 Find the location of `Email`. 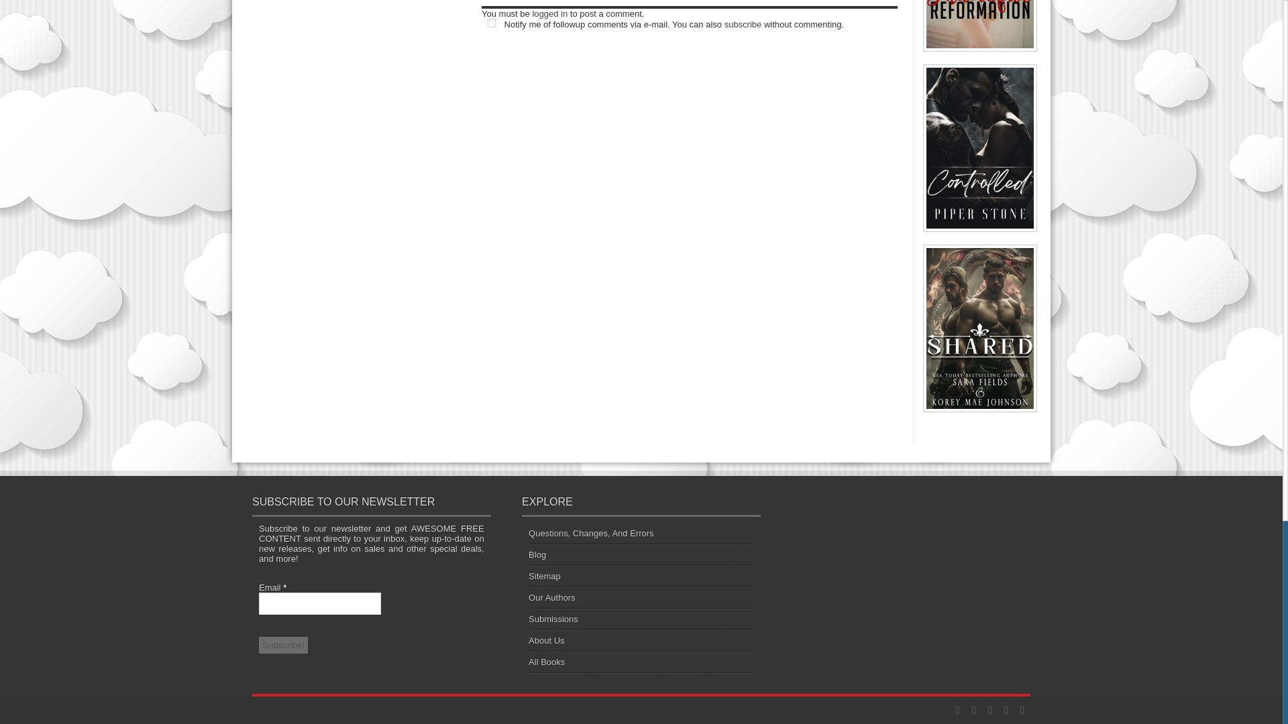

Email is located at coordinates (319, 603).